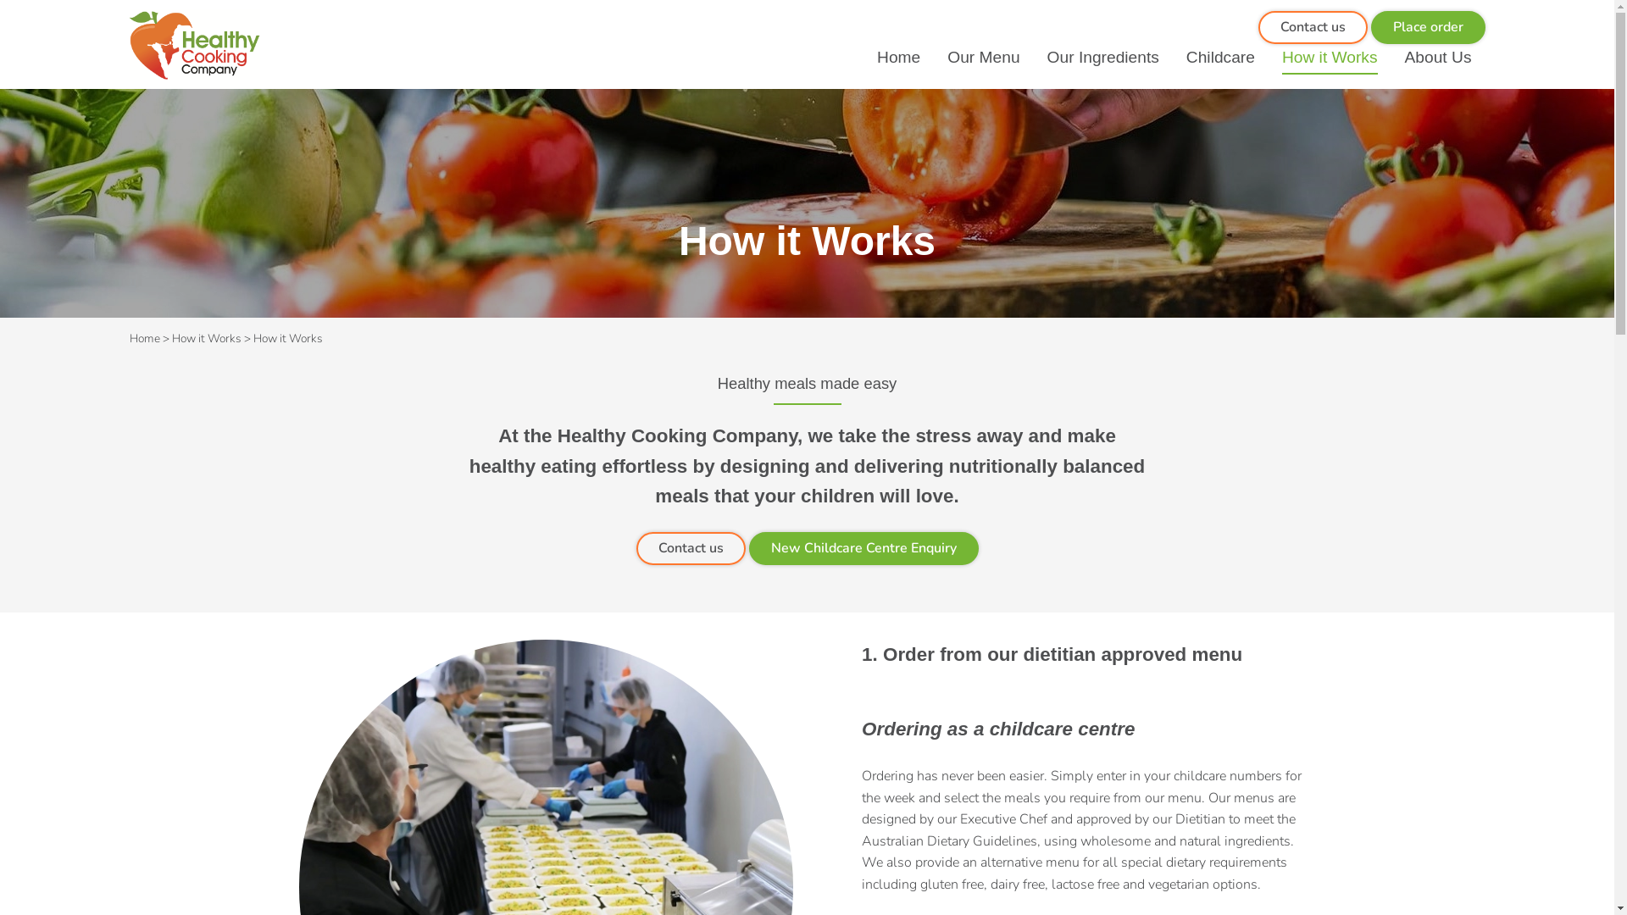 The image size is (1627, 915). Describe the element at coordinates (1330, 58) in the screenshot. I see `How it Works` at that location.